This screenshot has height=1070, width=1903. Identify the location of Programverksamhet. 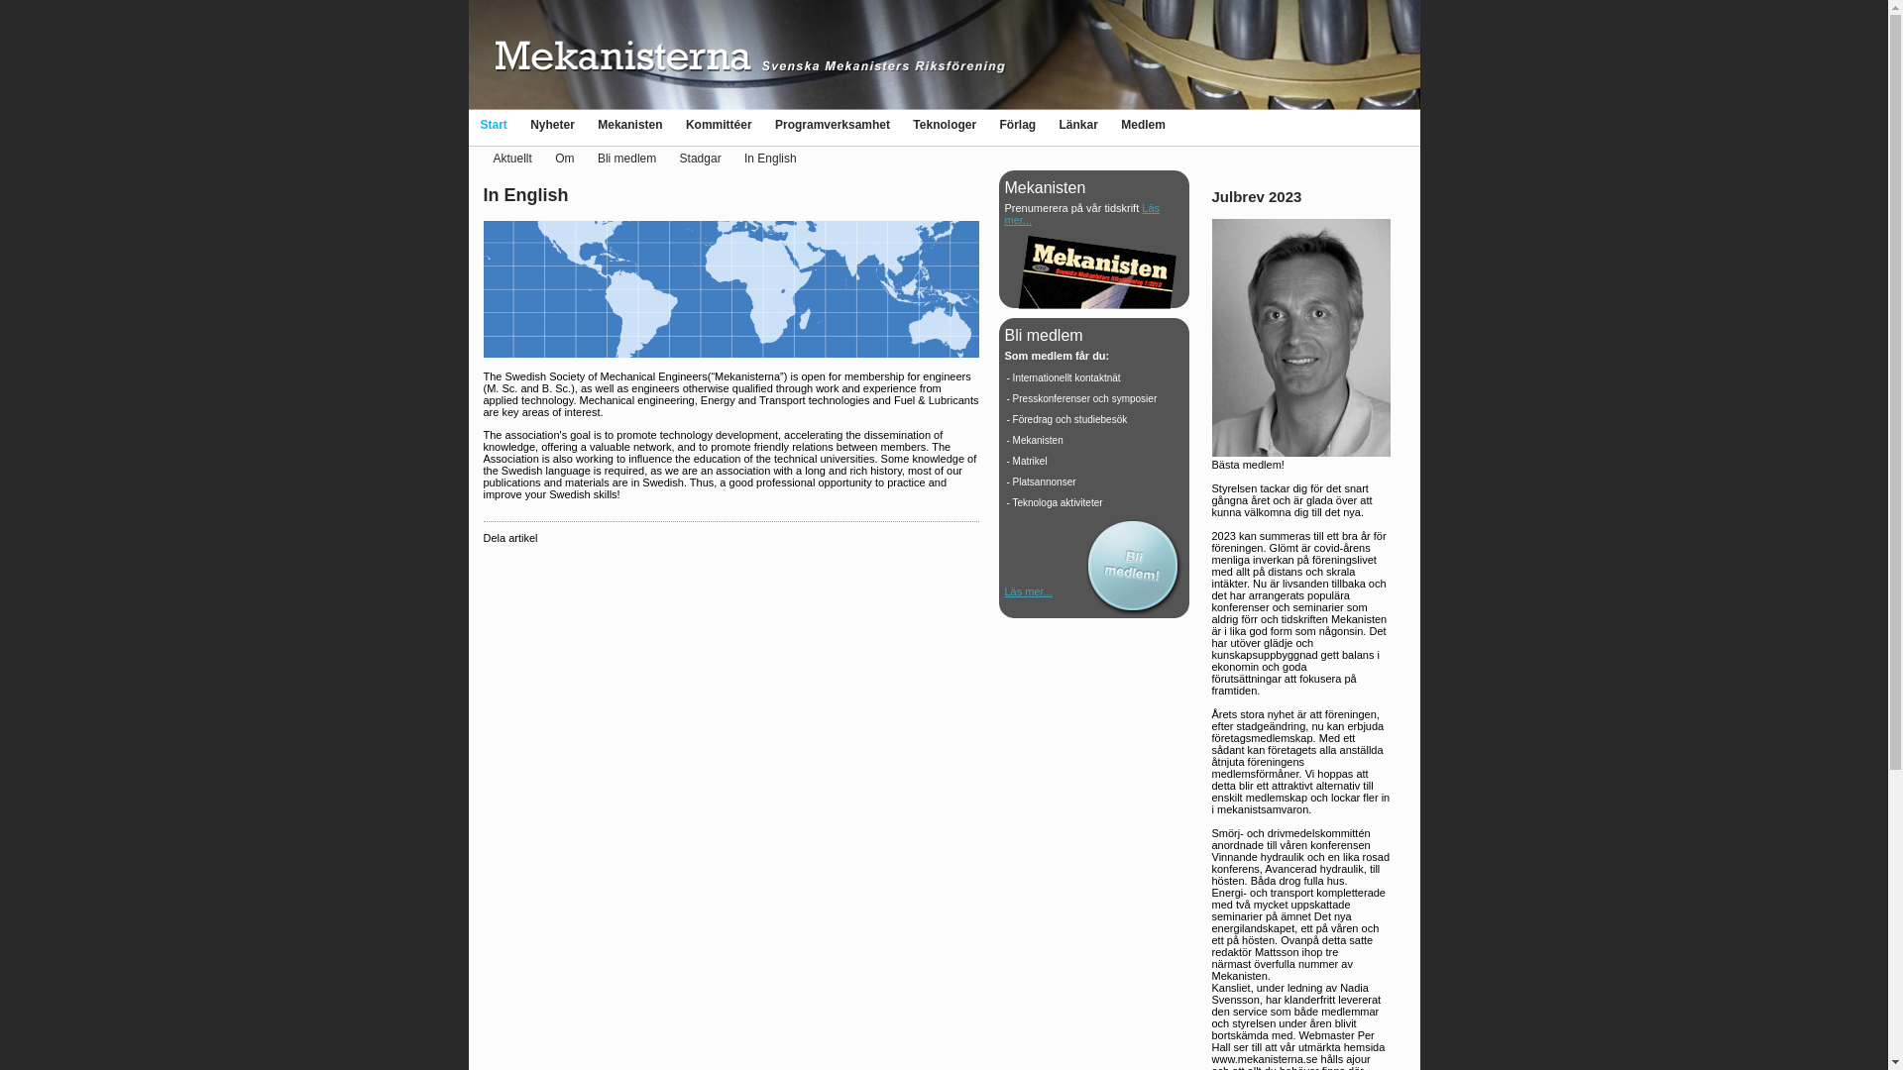
(833, 124).